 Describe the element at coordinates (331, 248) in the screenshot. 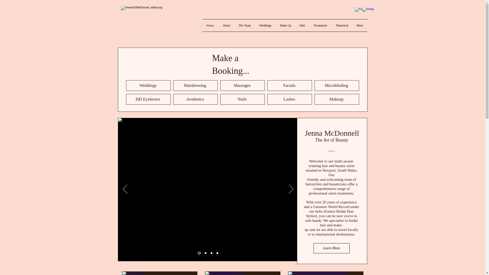

I see `Learn More` at that location.